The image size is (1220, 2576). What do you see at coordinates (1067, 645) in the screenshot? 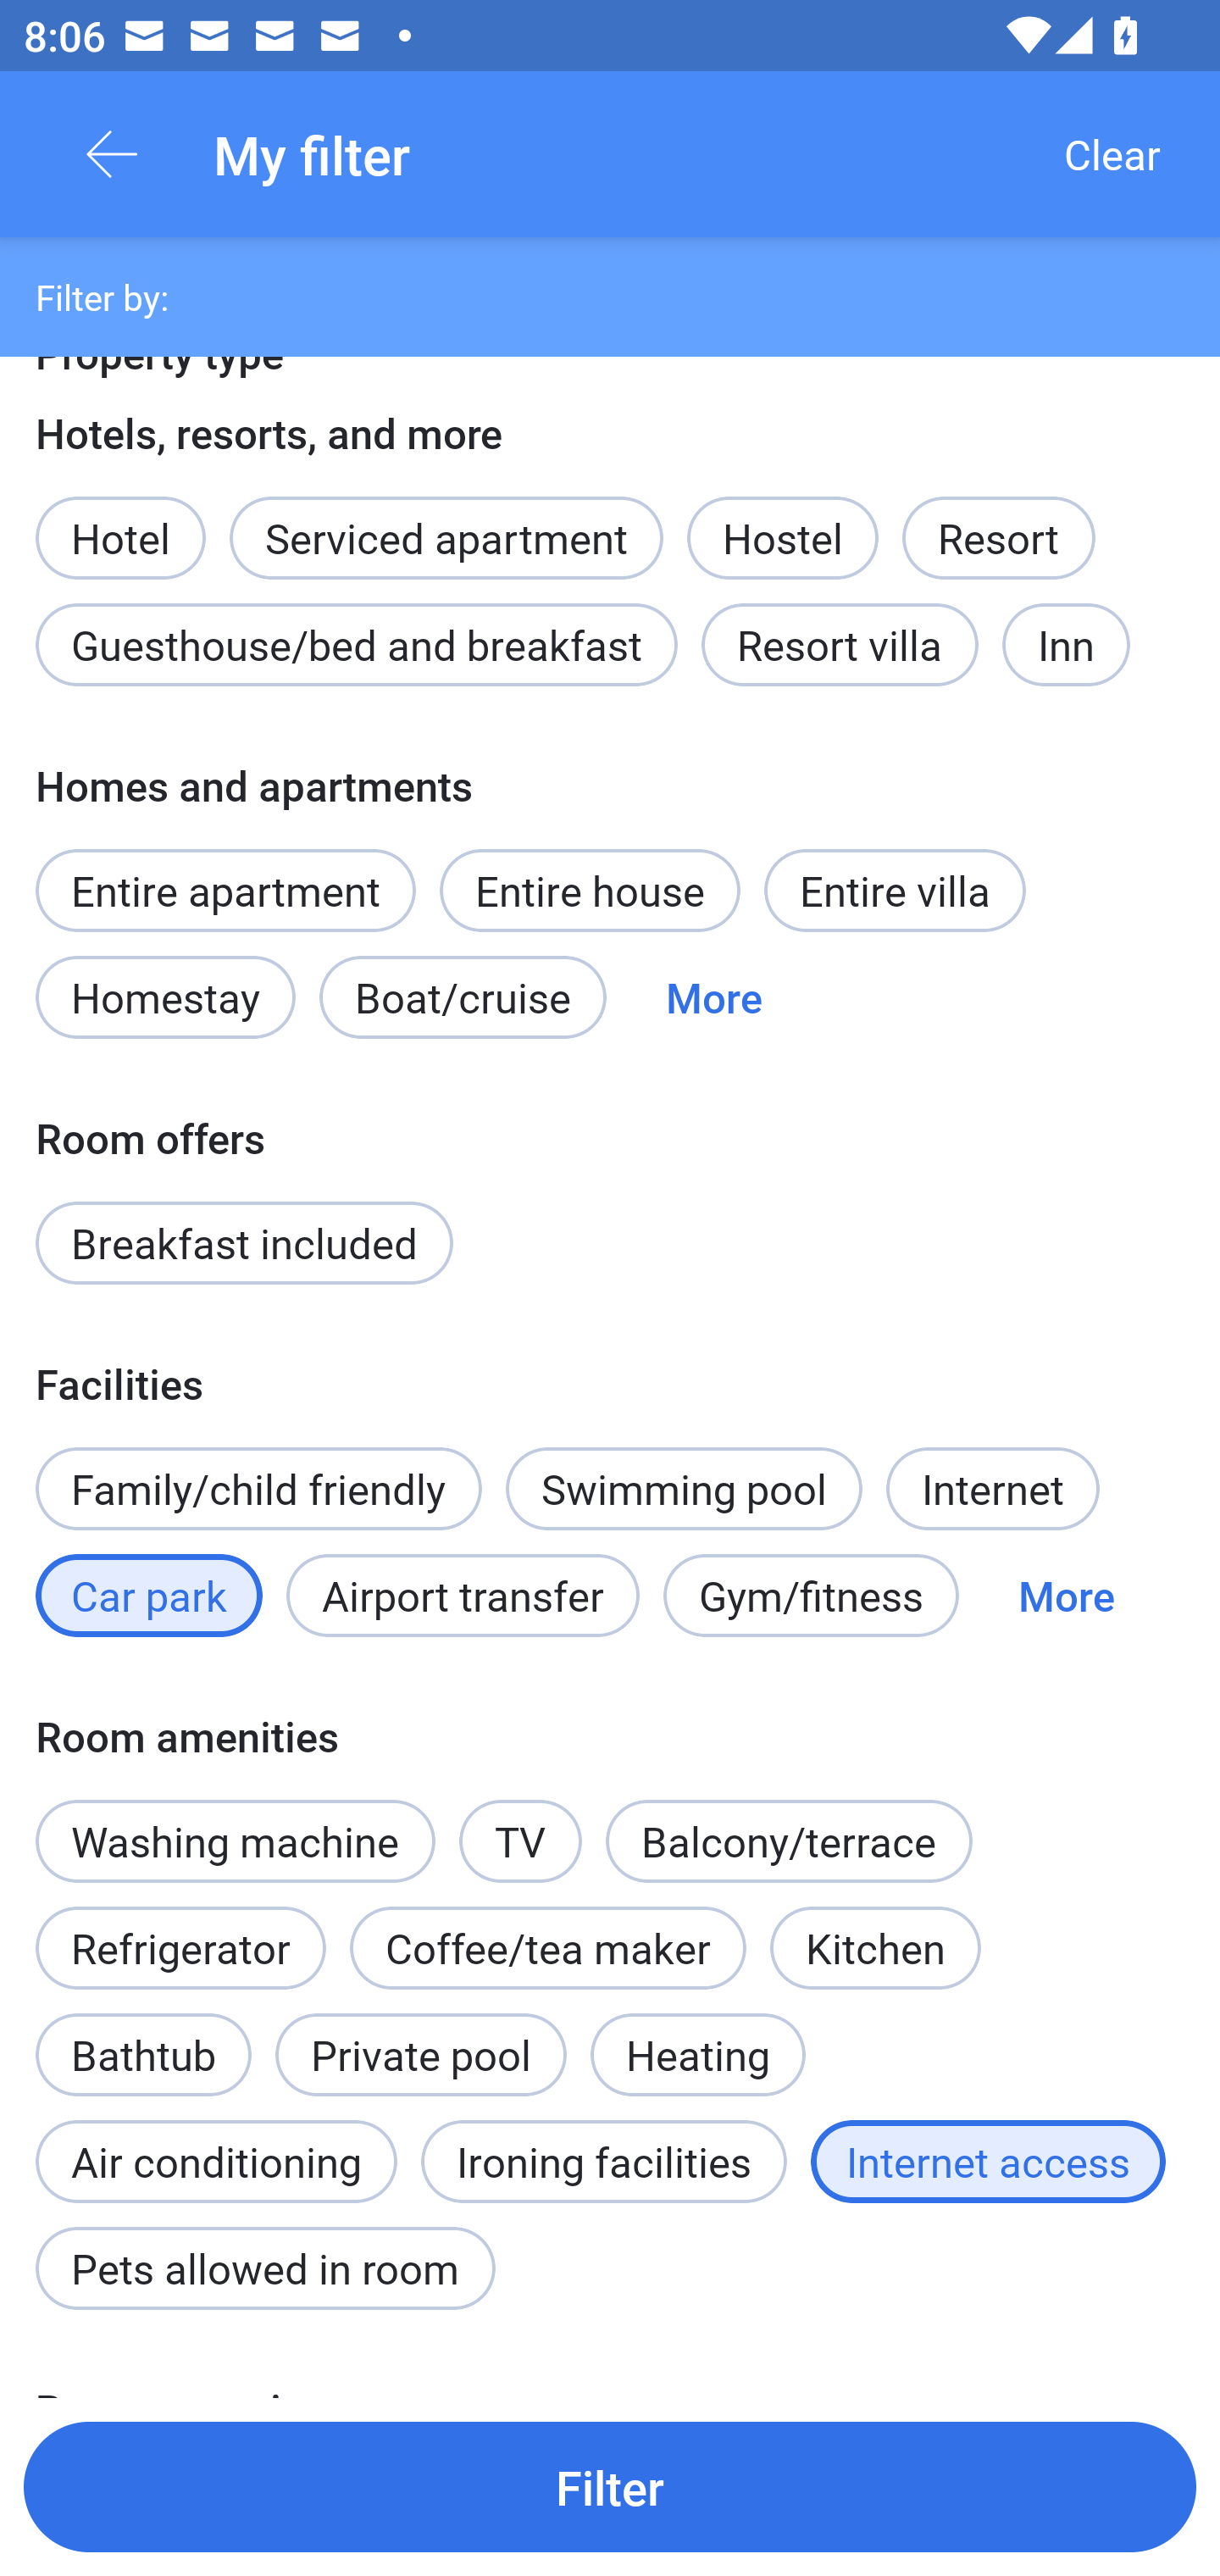
I see `Inn` at bounding box center [1067, 645].